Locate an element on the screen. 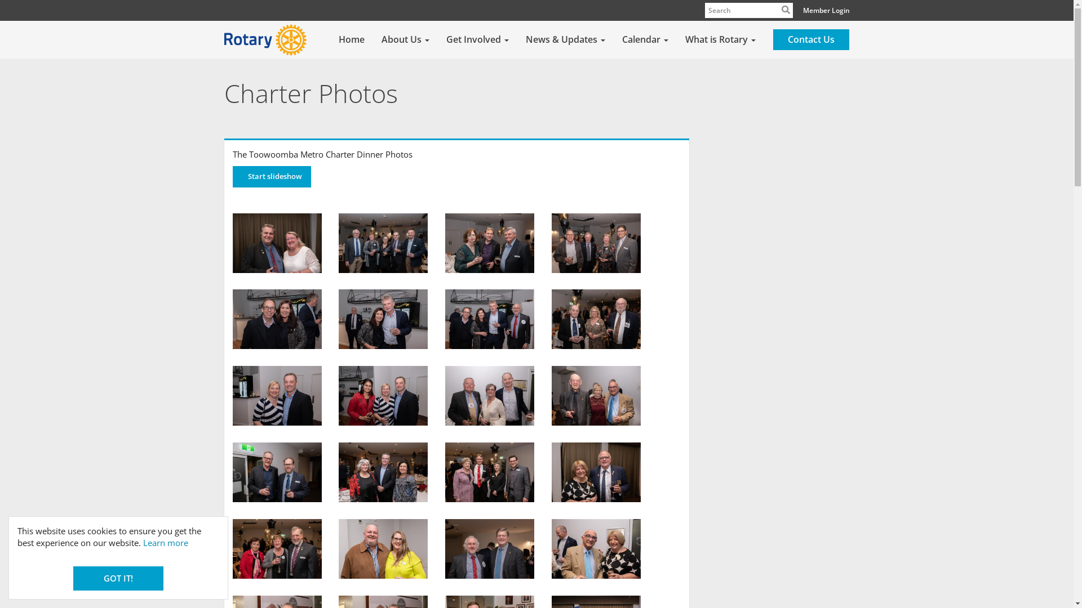  Member Login is located at coordinates (826, 10).